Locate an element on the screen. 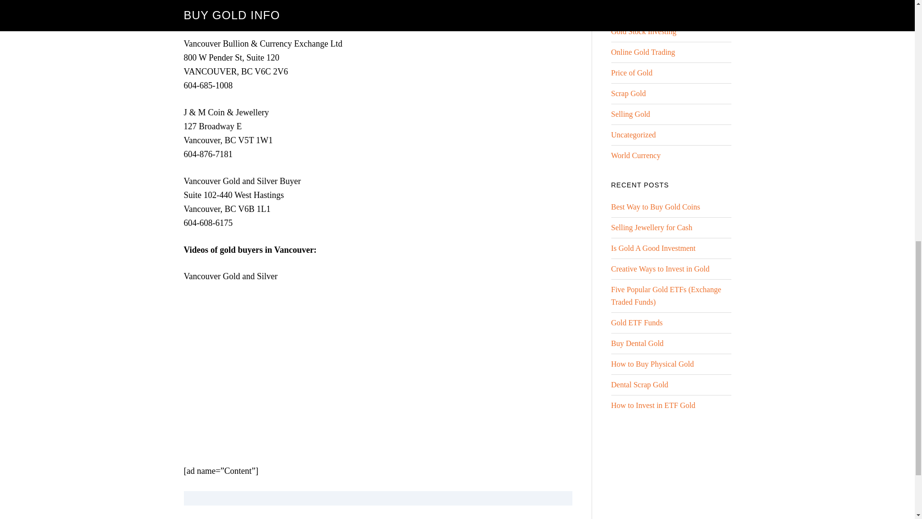 The image size is (922, 519). How to Buy Physical Gold is located at coordinates (652, 364).